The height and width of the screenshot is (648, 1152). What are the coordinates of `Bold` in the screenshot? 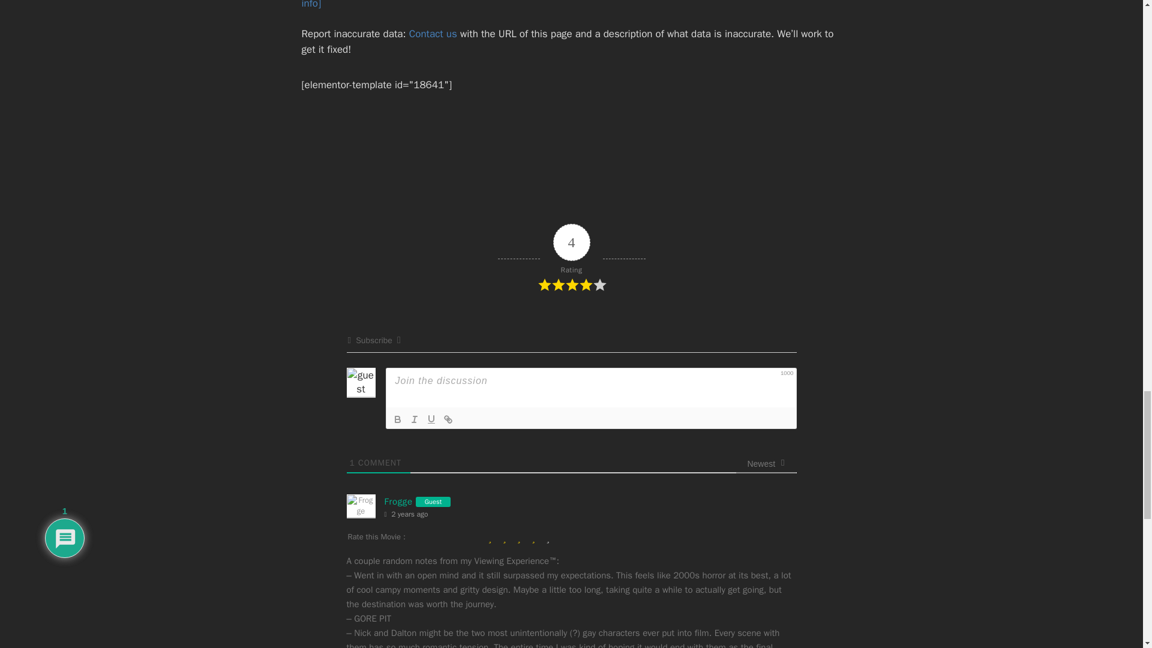 It's located at (397, 419).